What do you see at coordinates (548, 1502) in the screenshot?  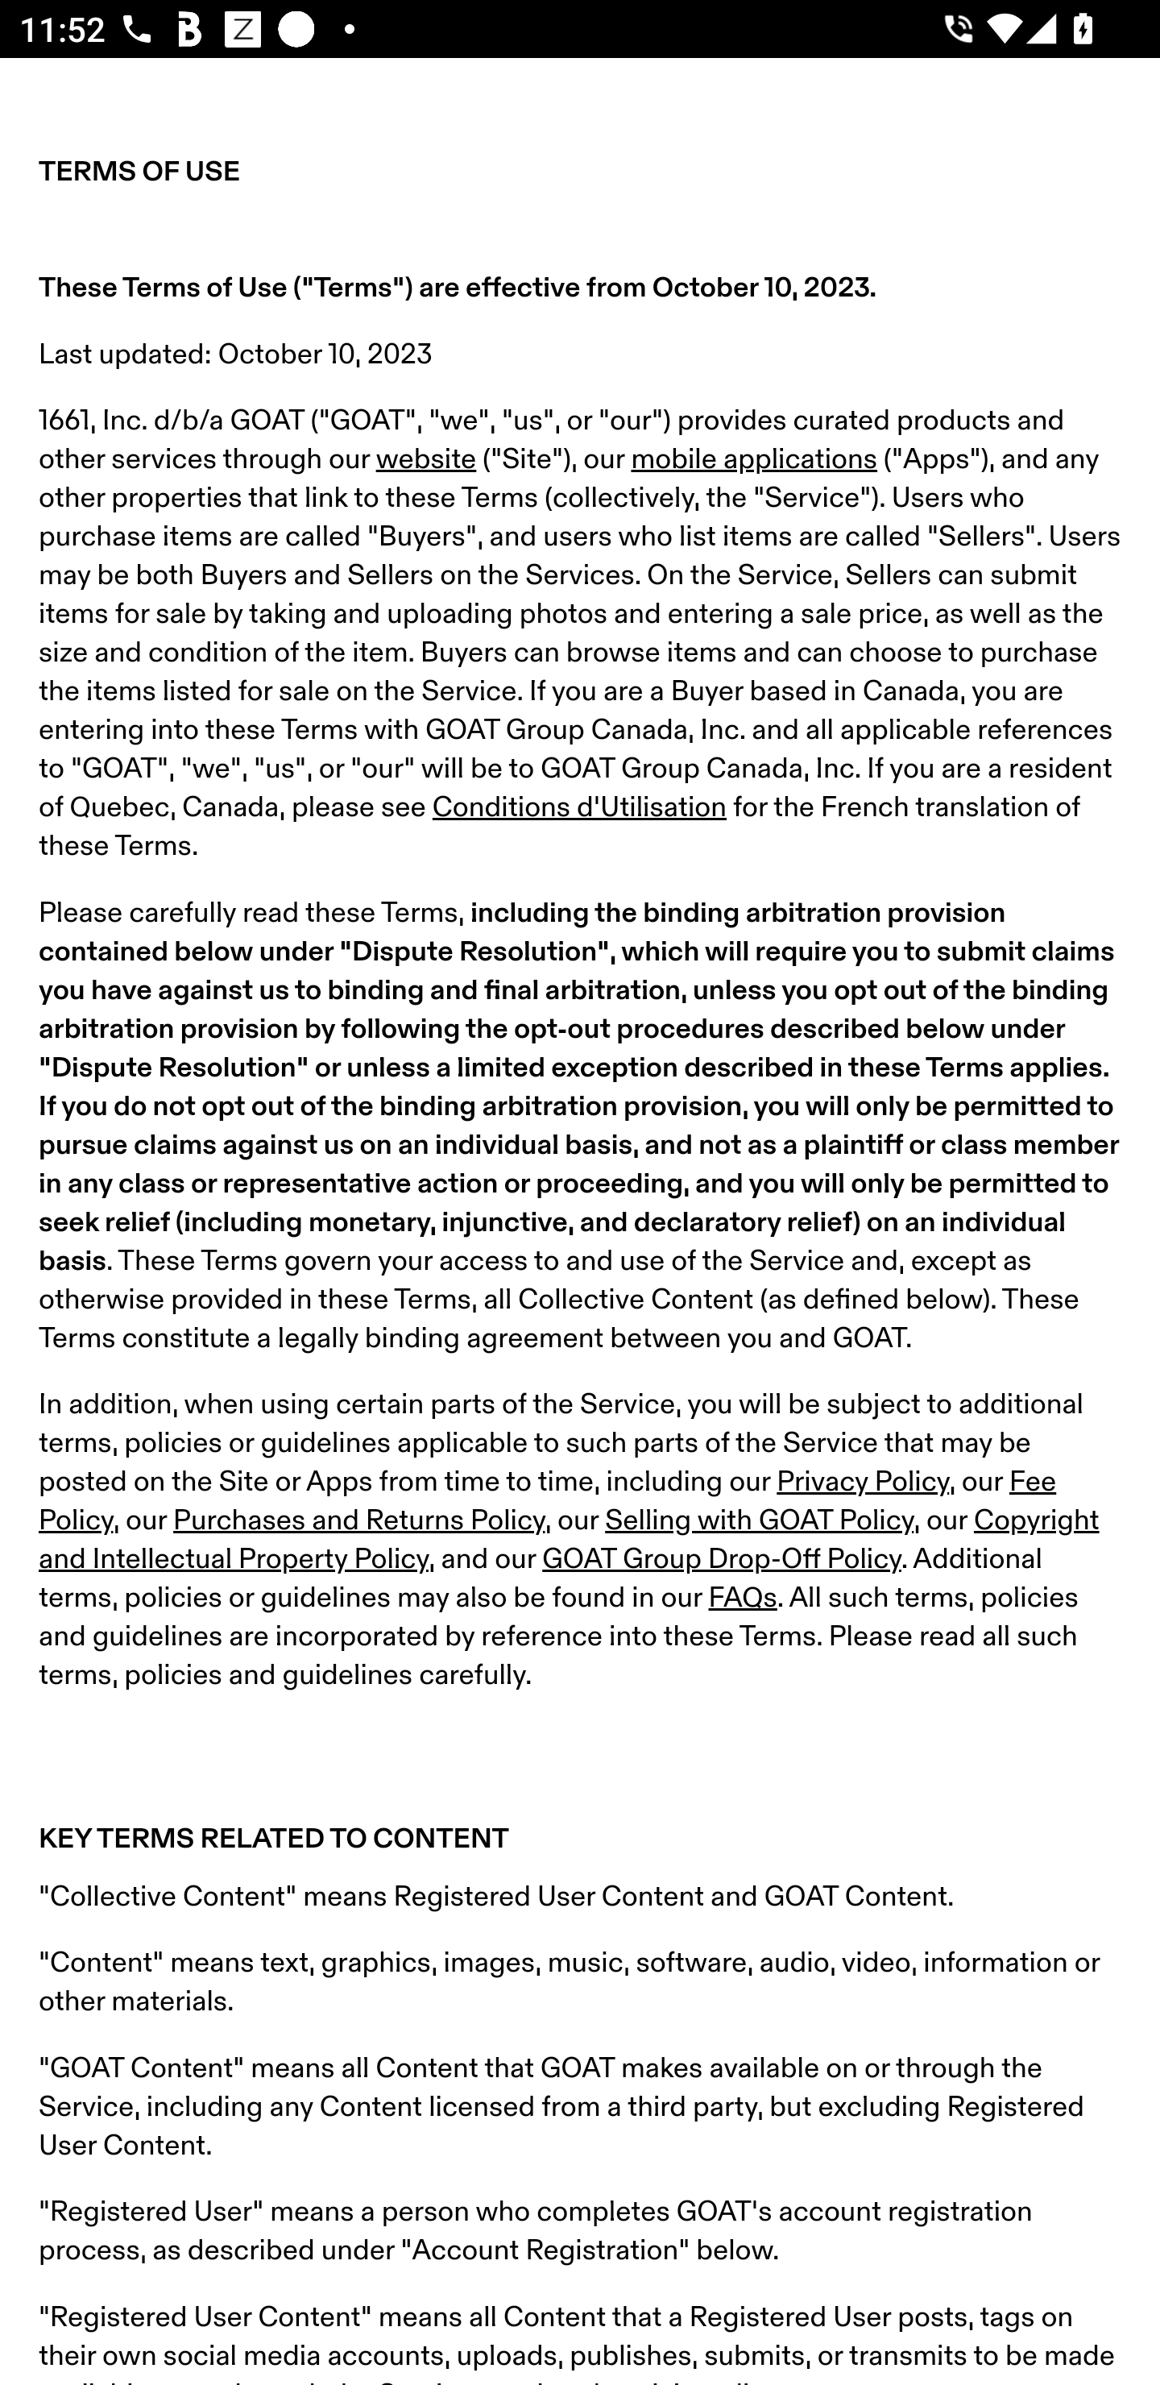 I see `Fee Policy` at bounding box center [548, 1502].